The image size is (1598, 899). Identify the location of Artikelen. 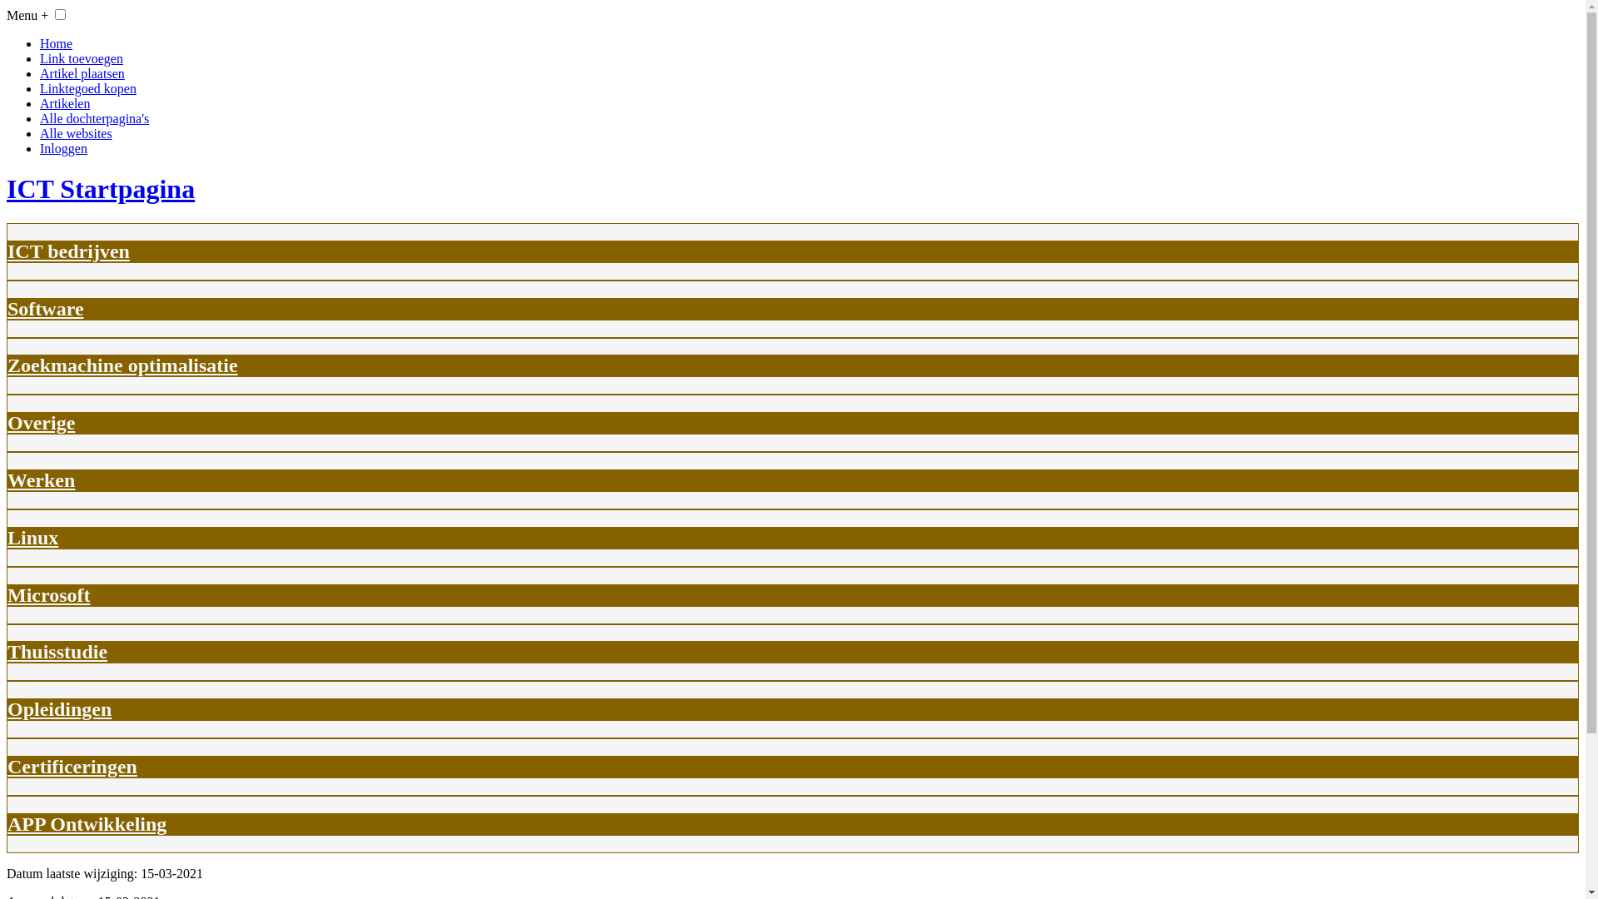
(65, 103).